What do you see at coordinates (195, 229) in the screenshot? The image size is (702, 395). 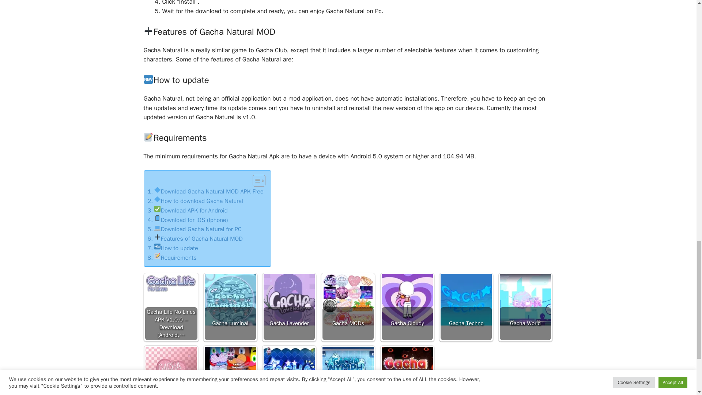 I see `Download Gacha Natural for PC` at bounding box center [195, 229].